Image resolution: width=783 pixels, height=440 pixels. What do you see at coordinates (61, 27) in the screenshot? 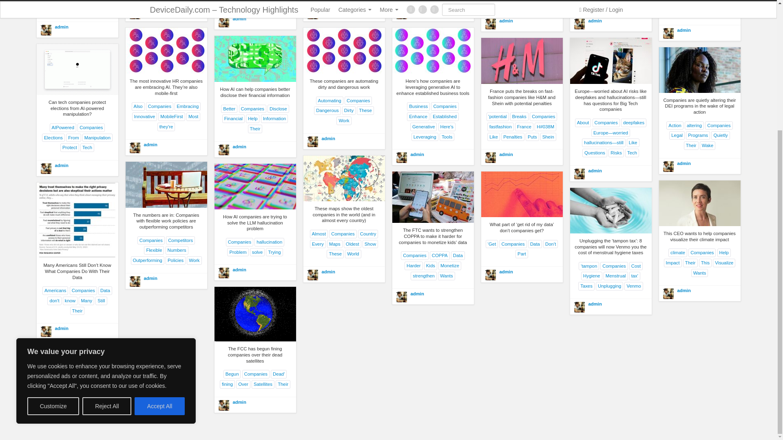
I see `Posts by admin` at bounding box center [61, 27].